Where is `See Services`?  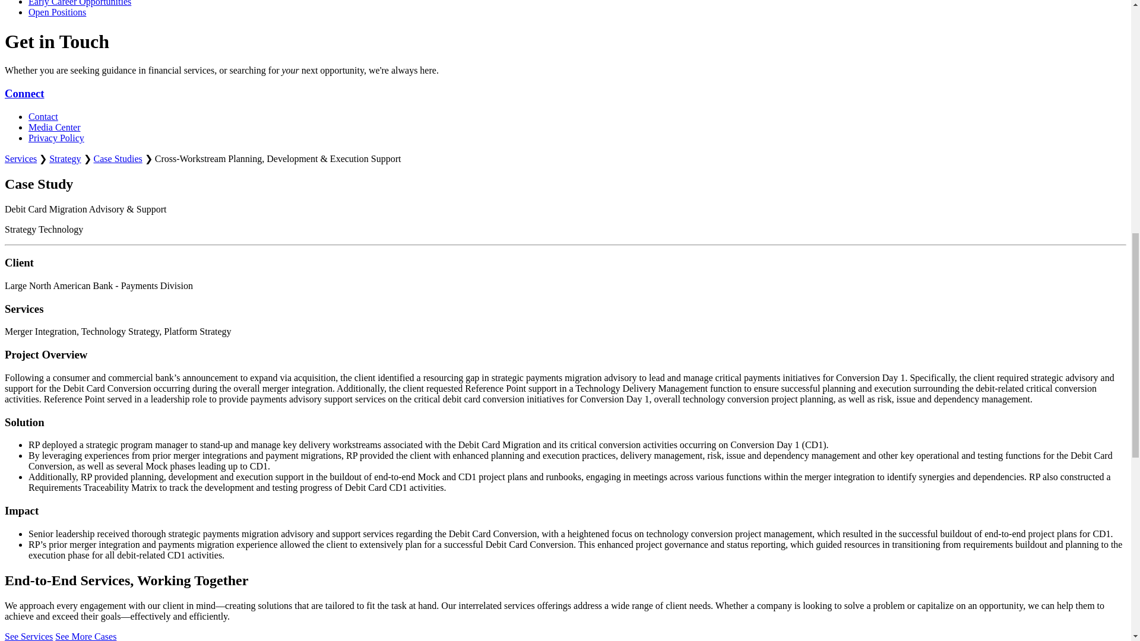 See Services is located at coordinates (28, 636).